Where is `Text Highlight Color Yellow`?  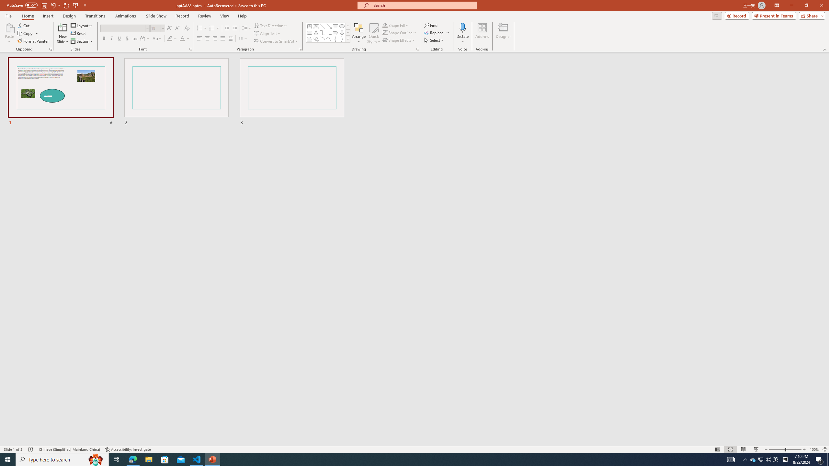 Text Highlight Color Yellow is located at coordinates (170, 39).